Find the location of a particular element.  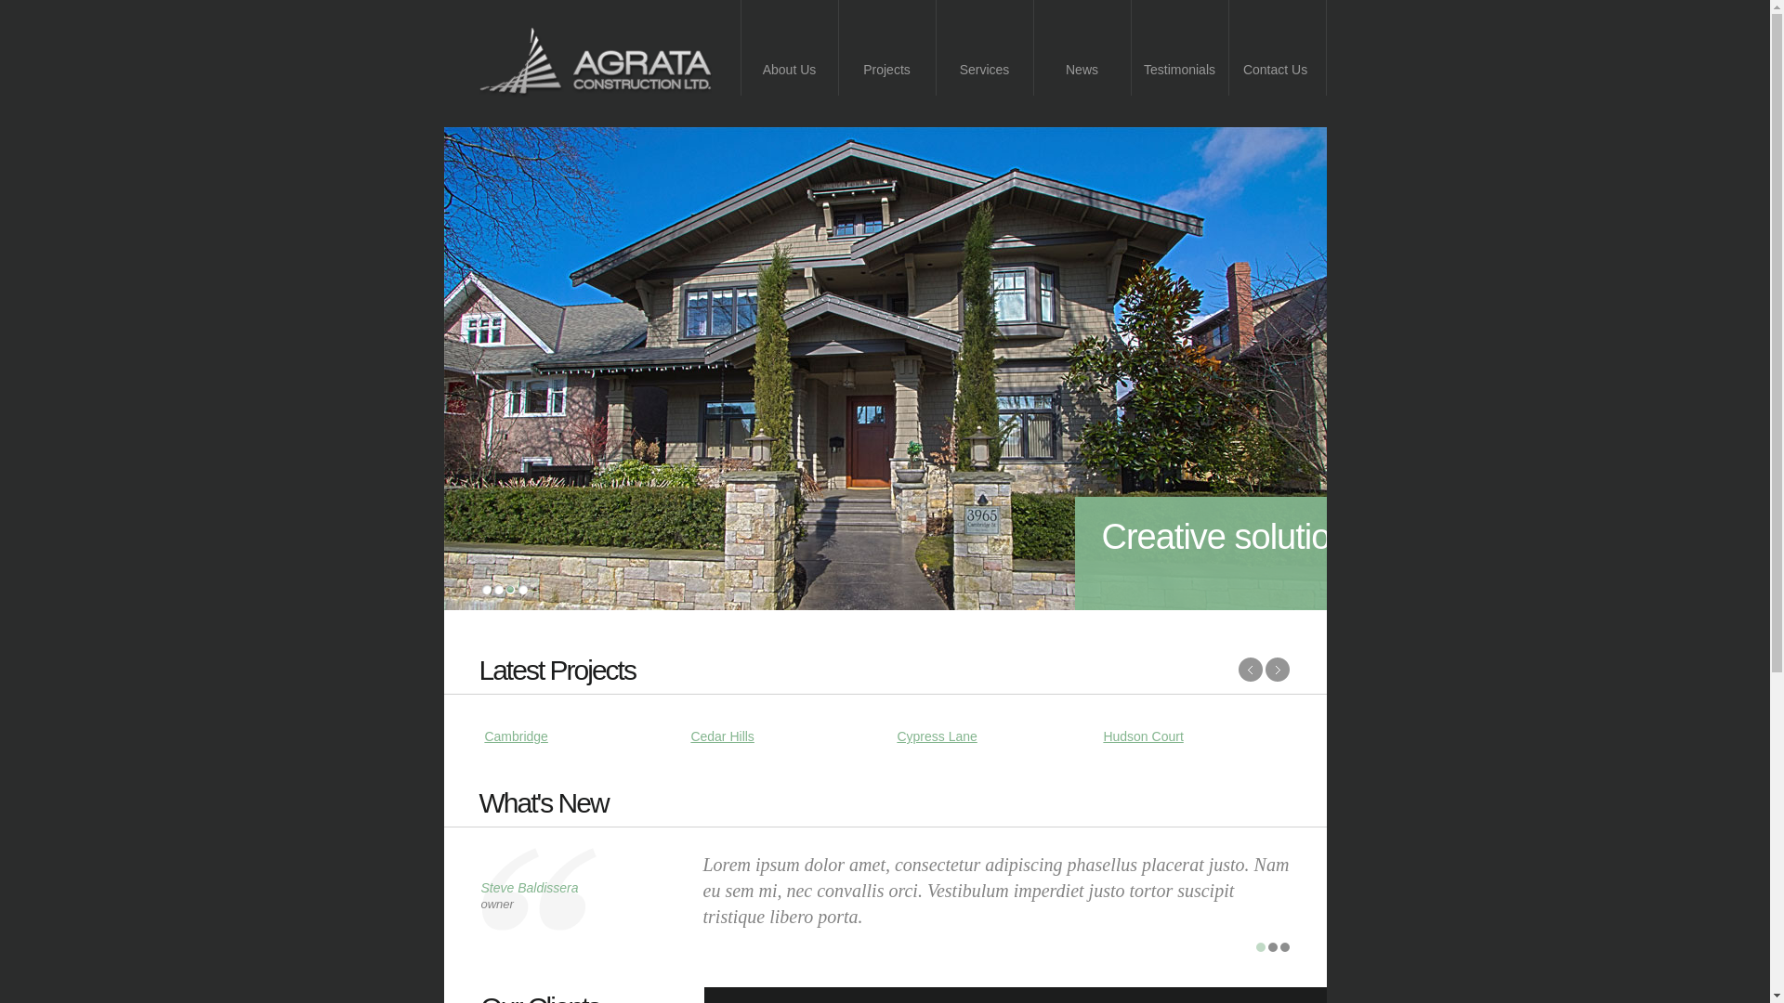

Contact Us  is located at coordinates (1277, 48).